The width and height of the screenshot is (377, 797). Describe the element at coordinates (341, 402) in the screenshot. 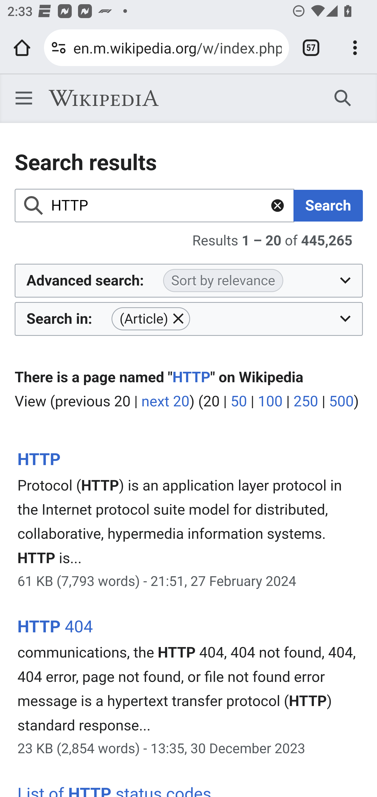

I see `500` at that location.